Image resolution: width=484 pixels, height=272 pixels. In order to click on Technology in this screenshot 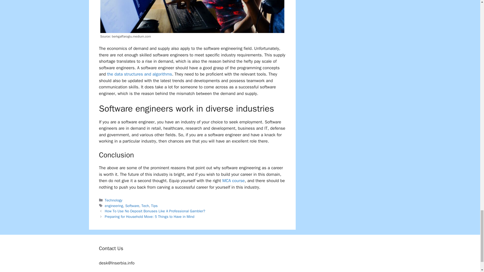, I will do `click(113, 200)`.